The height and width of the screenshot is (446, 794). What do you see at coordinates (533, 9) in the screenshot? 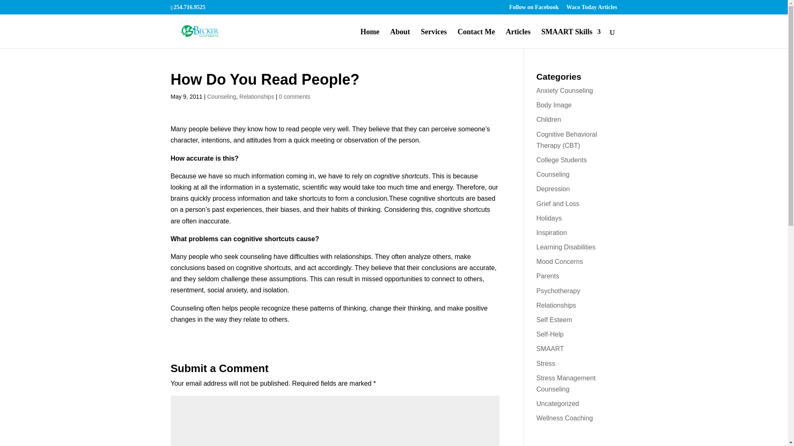
I see `Follow on Facebook` at bounding box center [533, 9].